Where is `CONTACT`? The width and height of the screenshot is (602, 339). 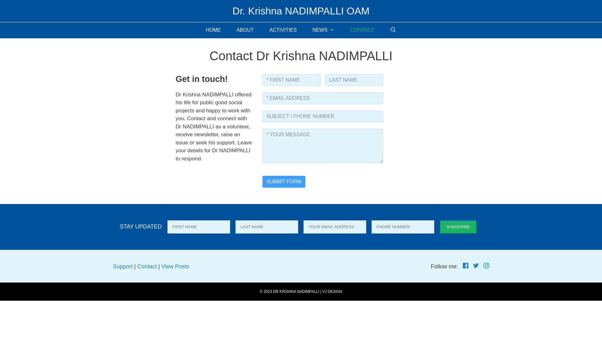
CONTACT is located at coordinates (362, 30).